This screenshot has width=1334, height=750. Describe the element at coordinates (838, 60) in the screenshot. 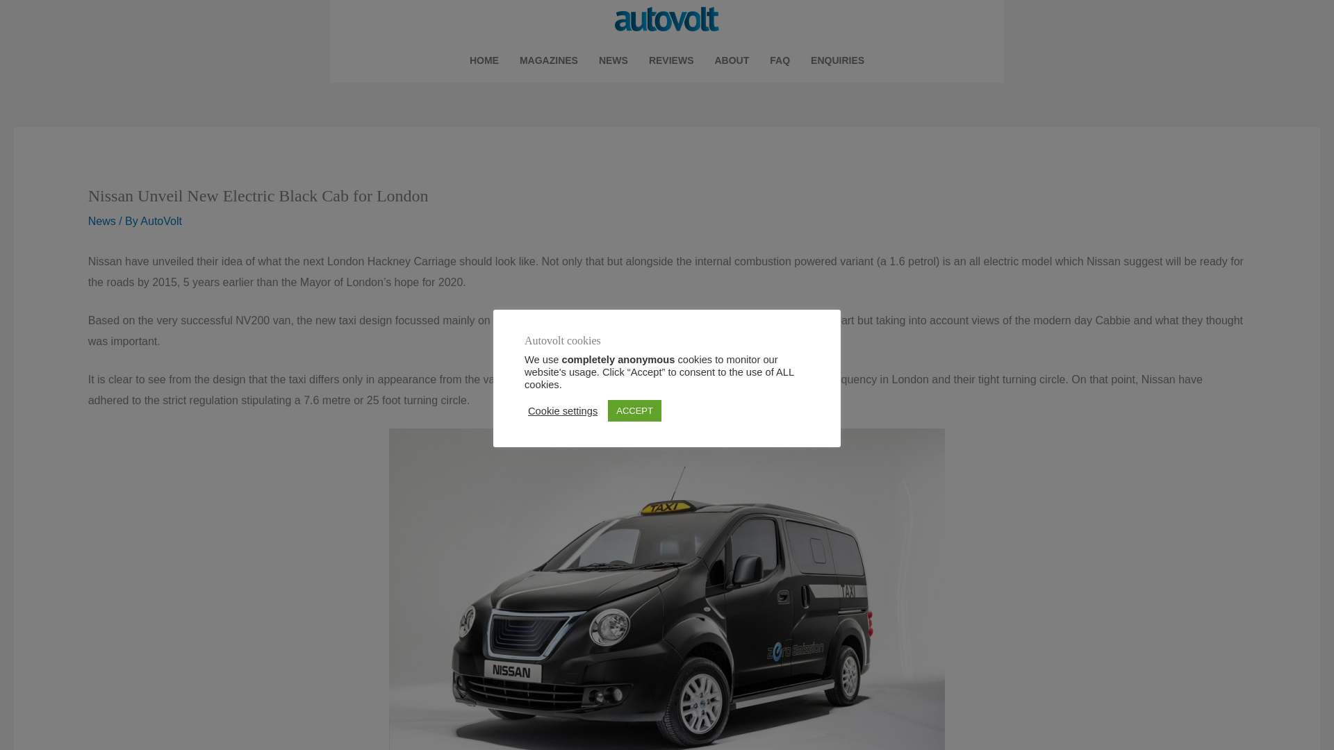

I see `ENQUIRIES` at that location.